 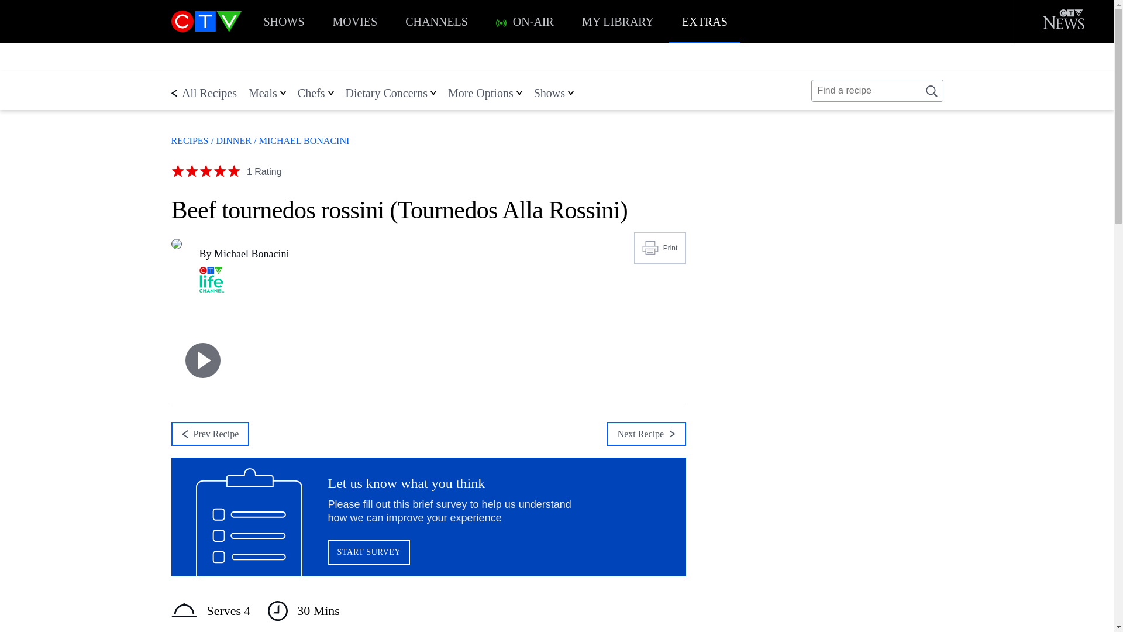 What do you see at coordinates (283, 22) in the screenshot?
I see `SHOWS` at bounding box center [283, 22].